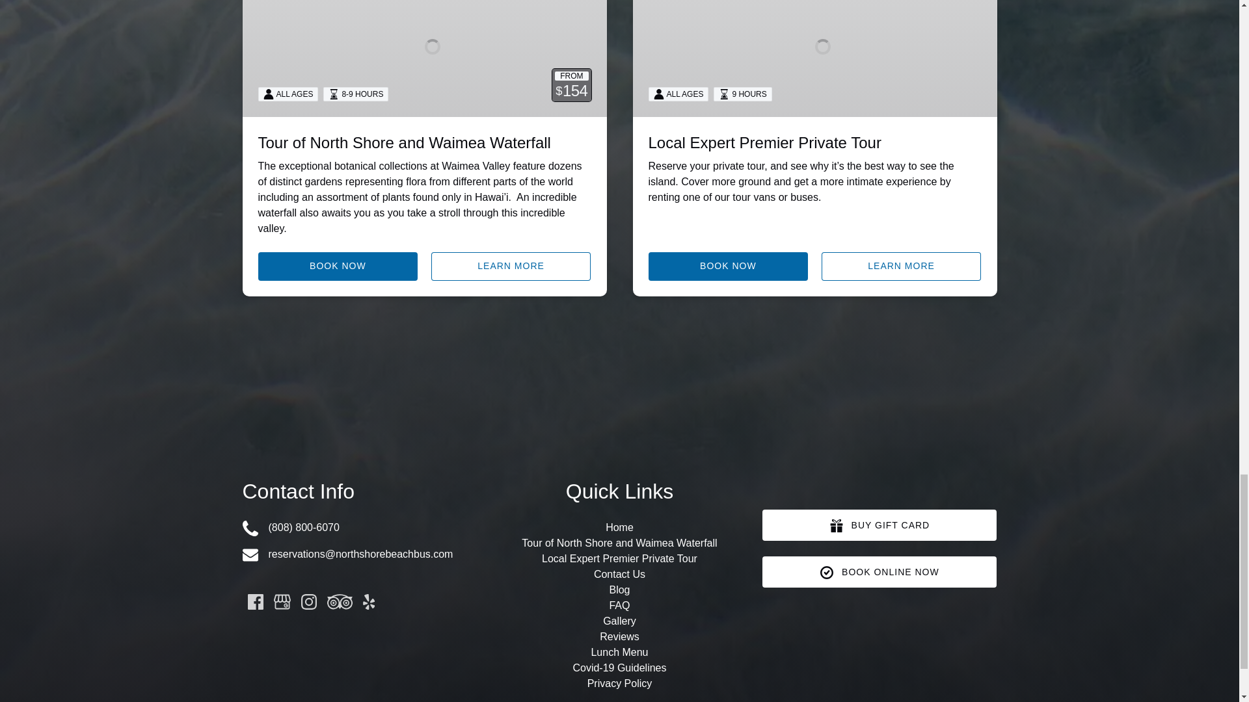 This screenshot has width=1249, height=702. Describe the element at coordinates (403, 143) in the screenshot. I see `Tour of North Shore and Waimea Waterfall` at that location.